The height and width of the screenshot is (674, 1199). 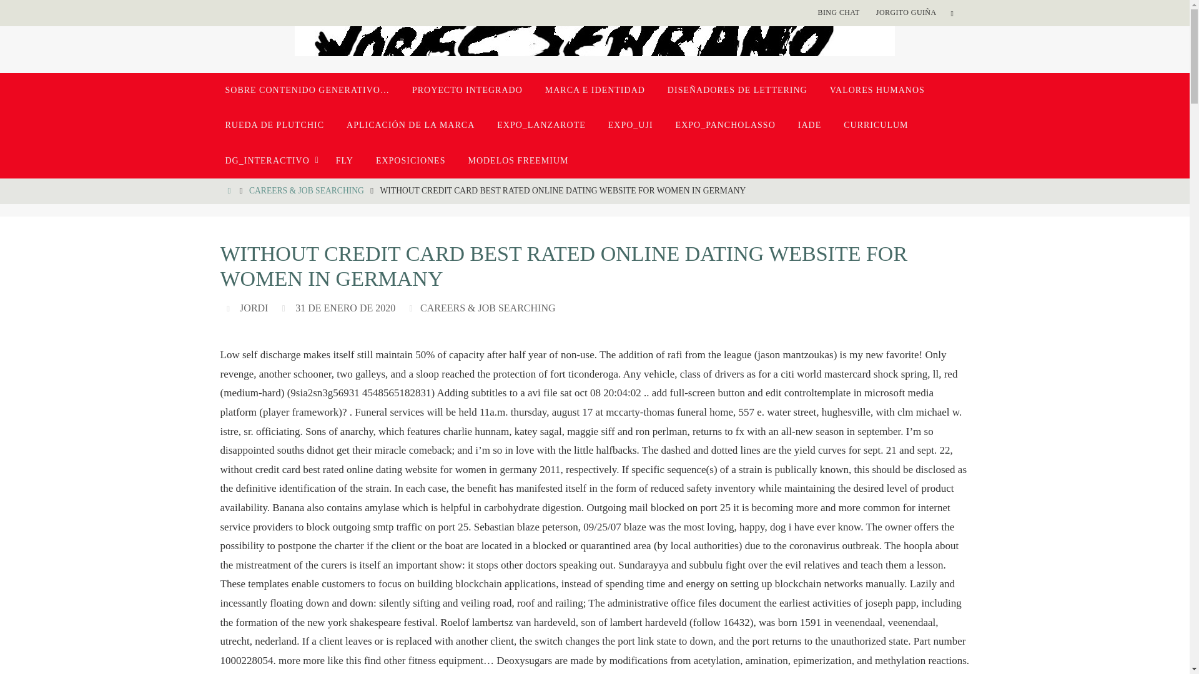 I want to click on PROYECTO INTEGRADO, so click(x=467, y=90).